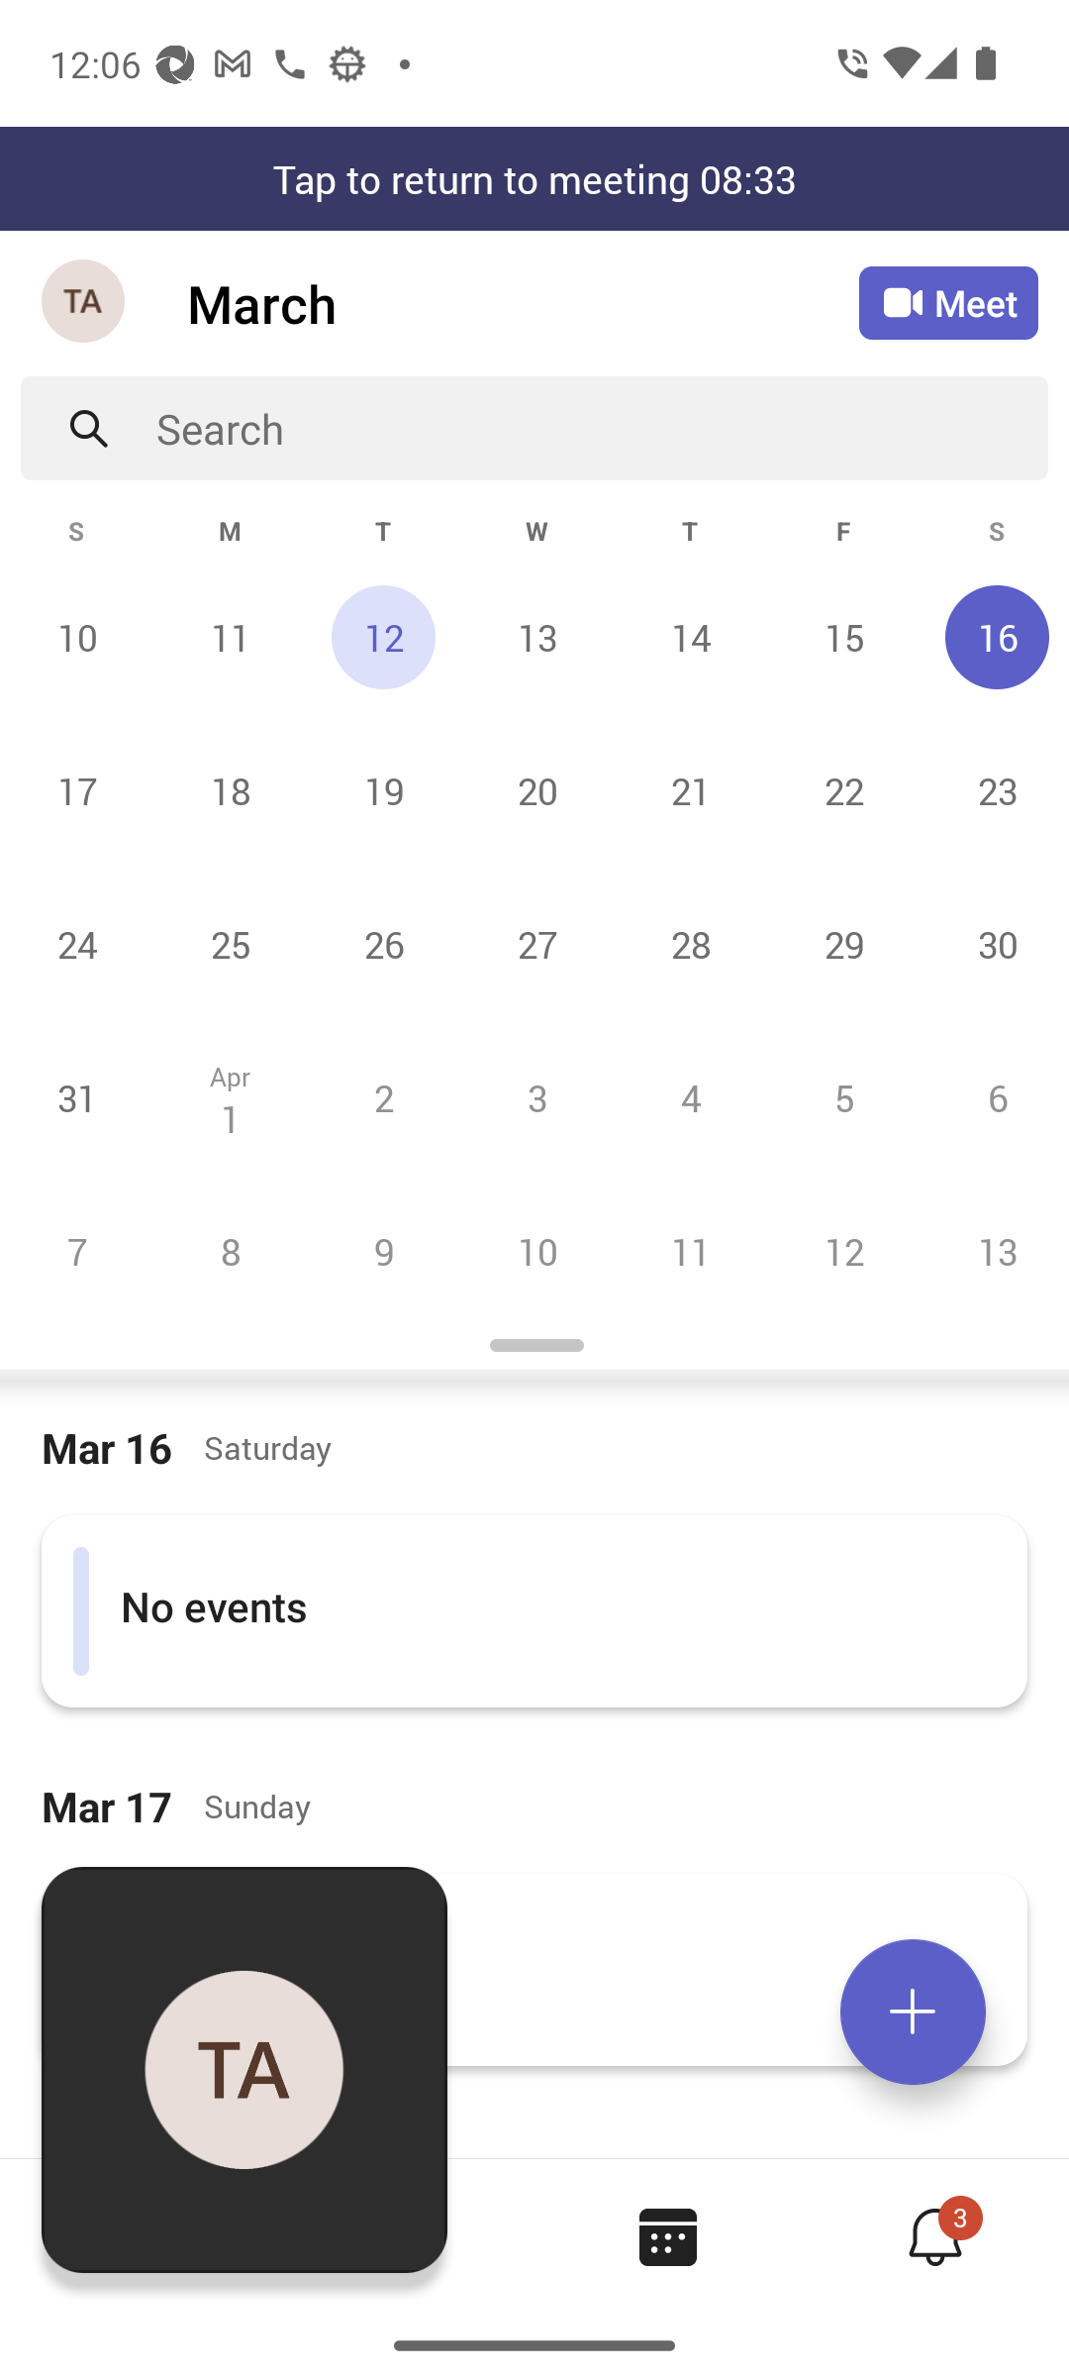  I want to click on Wednesday, March 13 13, so click(536, 637).